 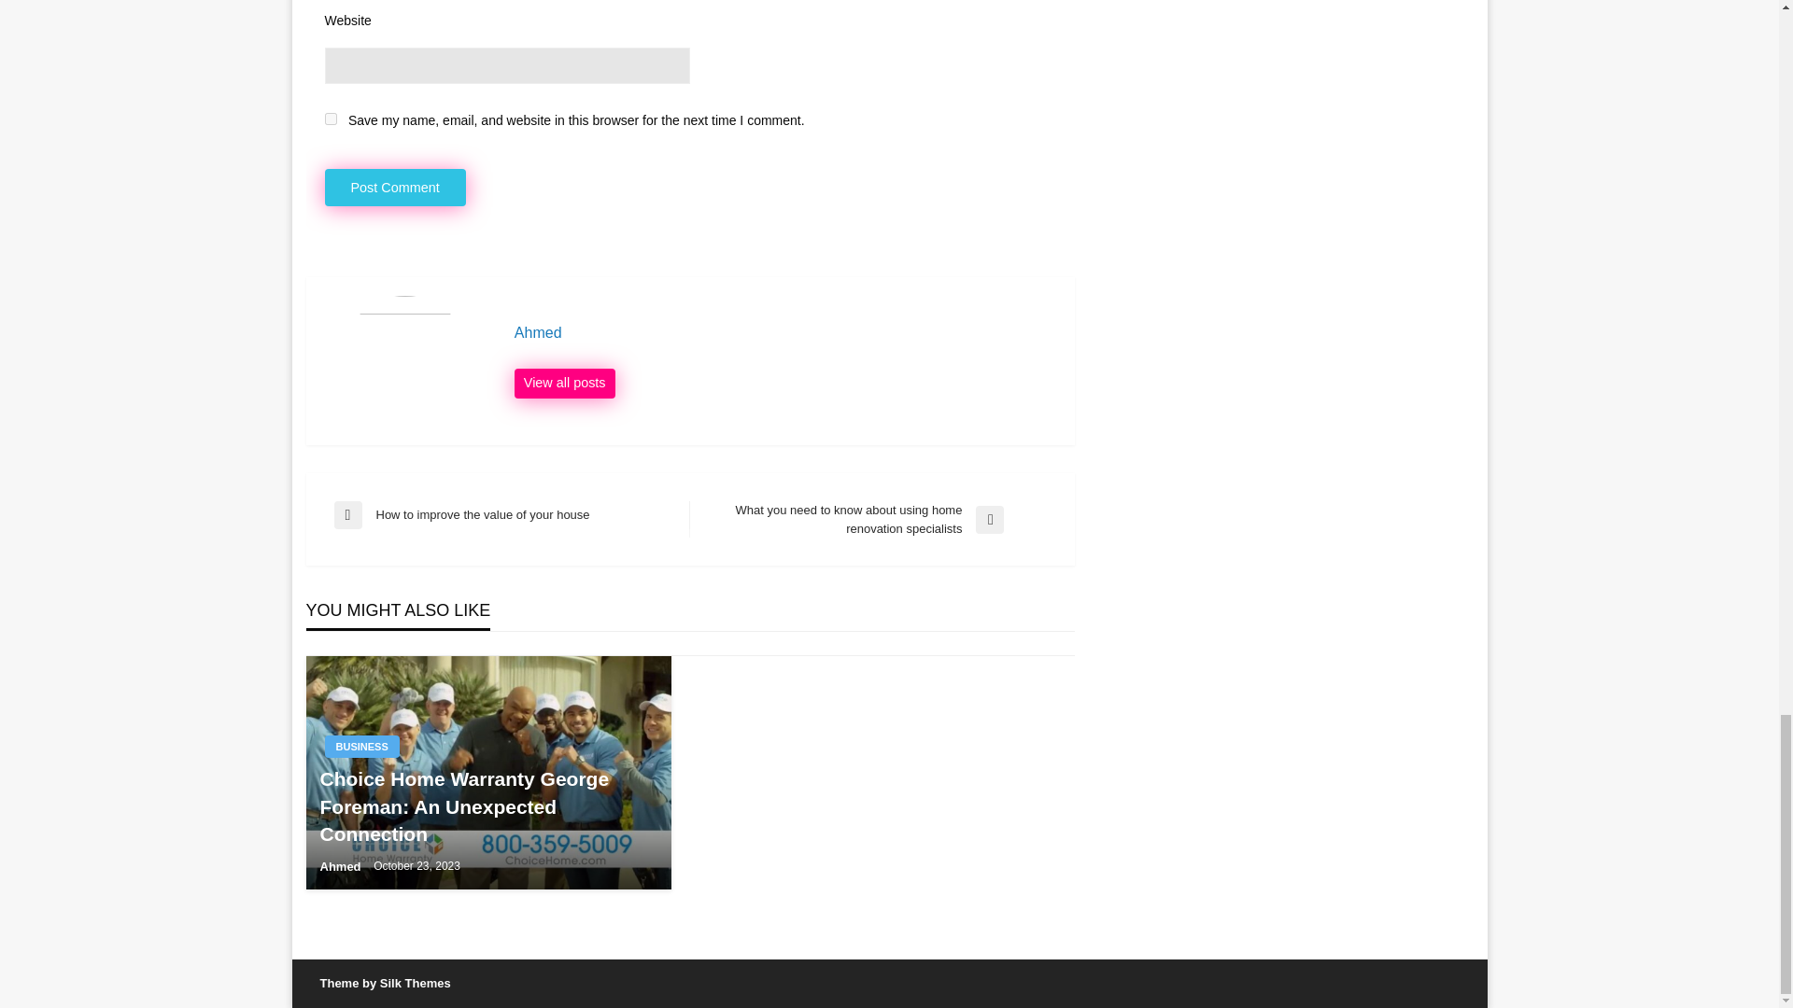 What do you see at coordinates (331, 118) in the screenshot?
I see `yes` at bounding box center [331, 118].